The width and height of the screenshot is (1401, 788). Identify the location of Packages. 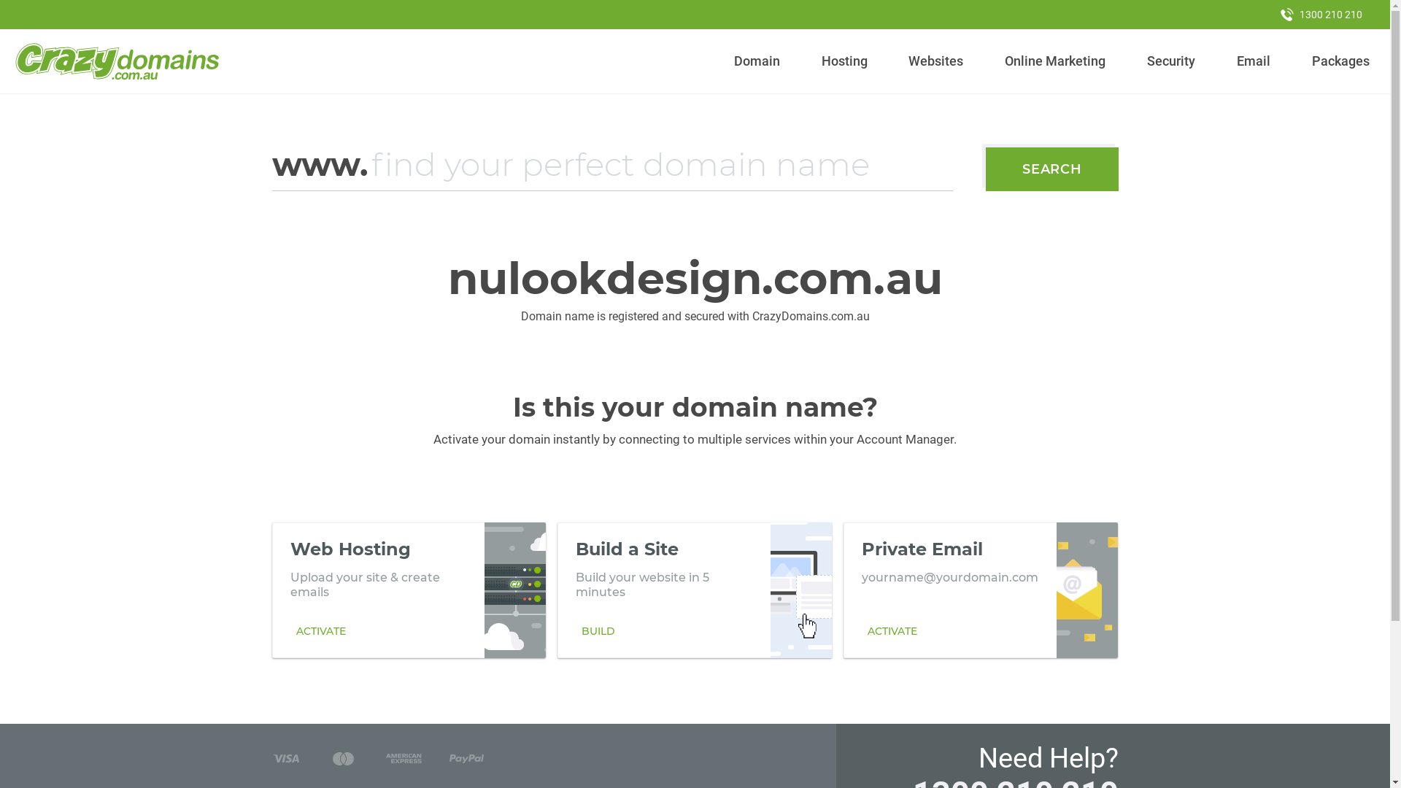
(1340, 61).